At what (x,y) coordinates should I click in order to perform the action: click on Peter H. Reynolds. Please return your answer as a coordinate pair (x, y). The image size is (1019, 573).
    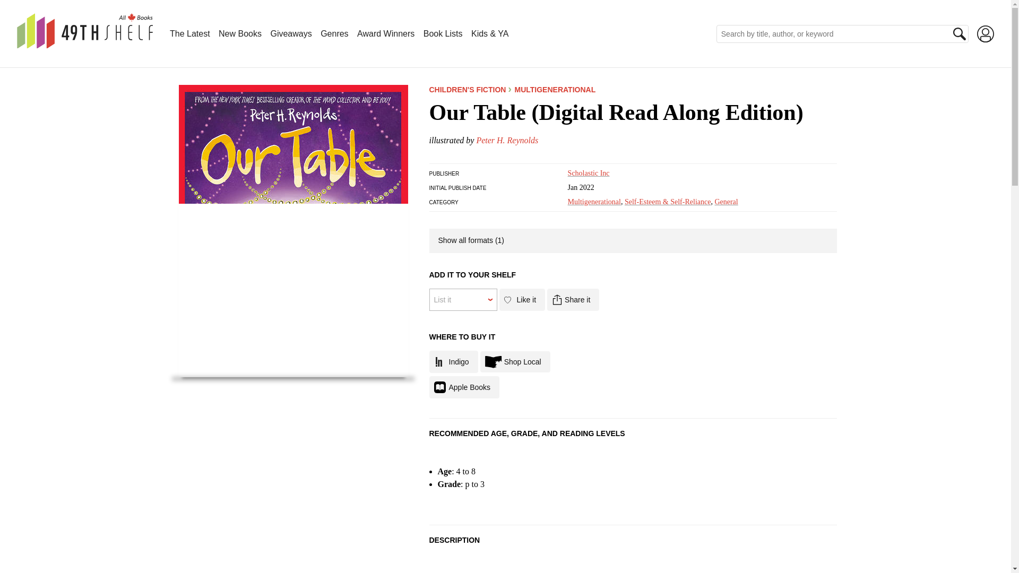
    Looking at the image, I should click on (506, 140).